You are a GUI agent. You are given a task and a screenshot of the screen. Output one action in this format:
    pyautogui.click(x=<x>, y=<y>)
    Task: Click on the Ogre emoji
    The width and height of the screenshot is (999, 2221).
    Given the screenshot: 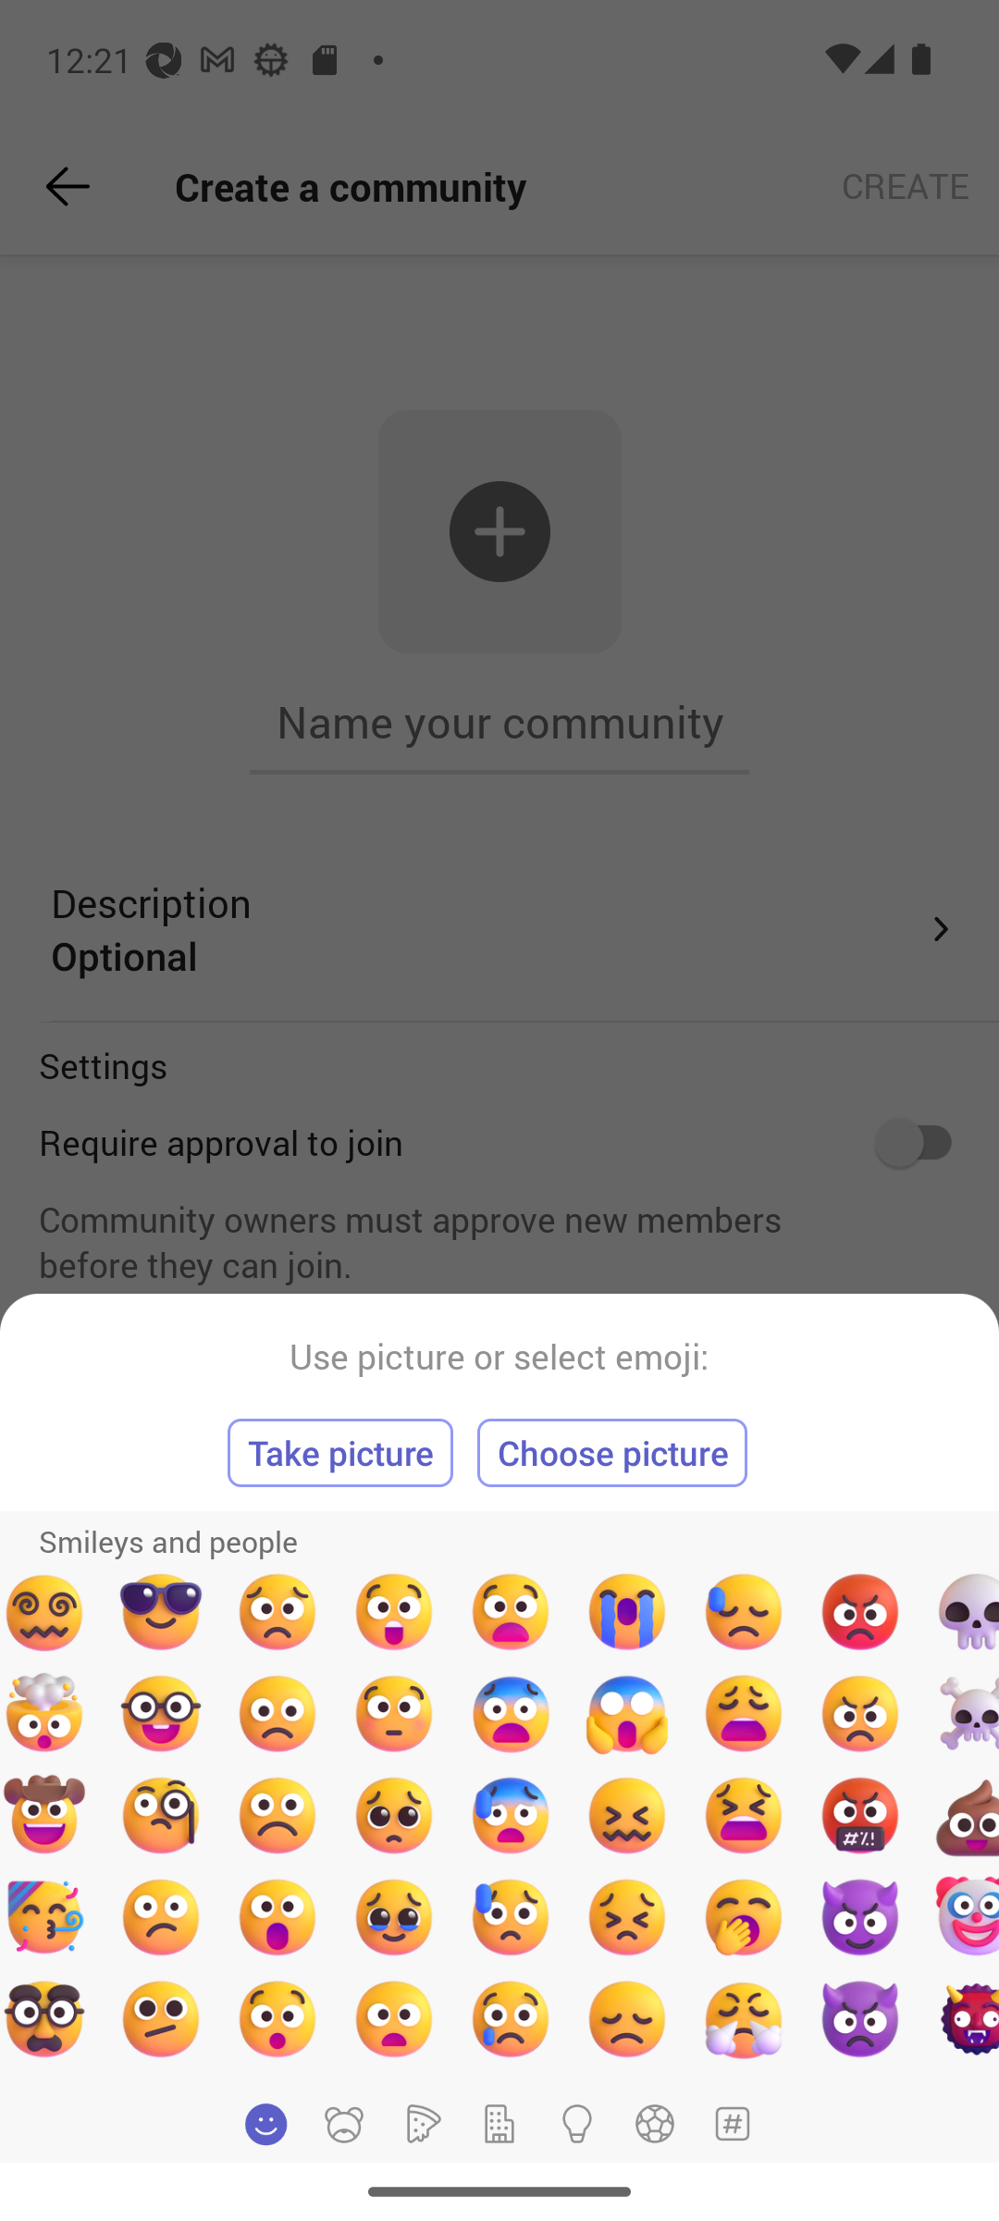 What is the action you would take?
    pyautogui.click(x=962, y=2018)
    